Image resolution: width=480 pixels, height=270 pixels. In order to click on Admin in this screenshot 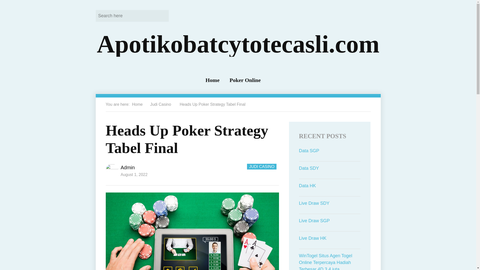, I will do `click(127, 167)`.